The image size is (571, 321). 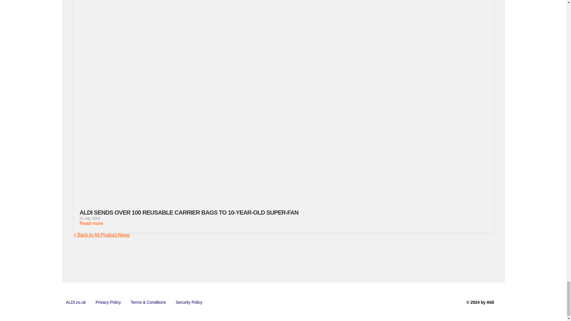 What do you see at coordinates (76, 302) in the screenshot?
I see `ALDI.co.uk` at bounding box center [76, 302].